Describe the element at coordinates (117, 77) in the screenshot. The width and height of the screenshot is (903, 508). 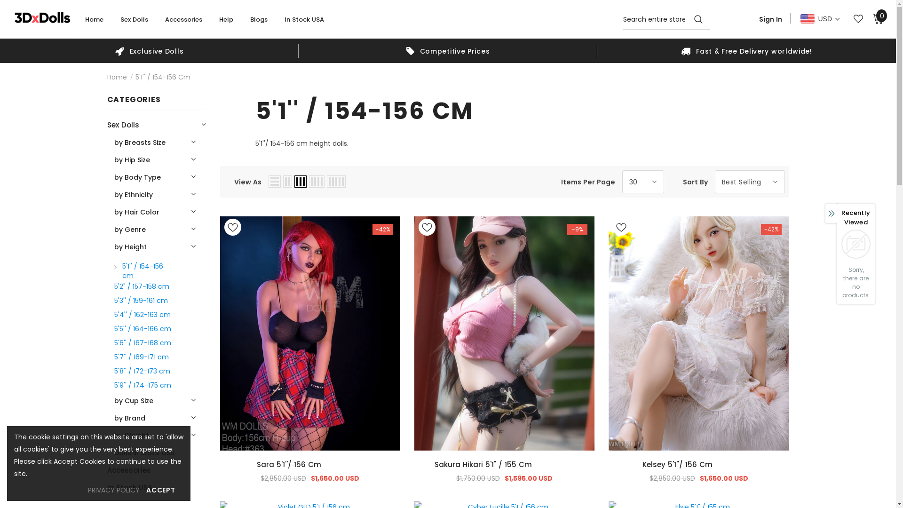
I see `Home` at that location.